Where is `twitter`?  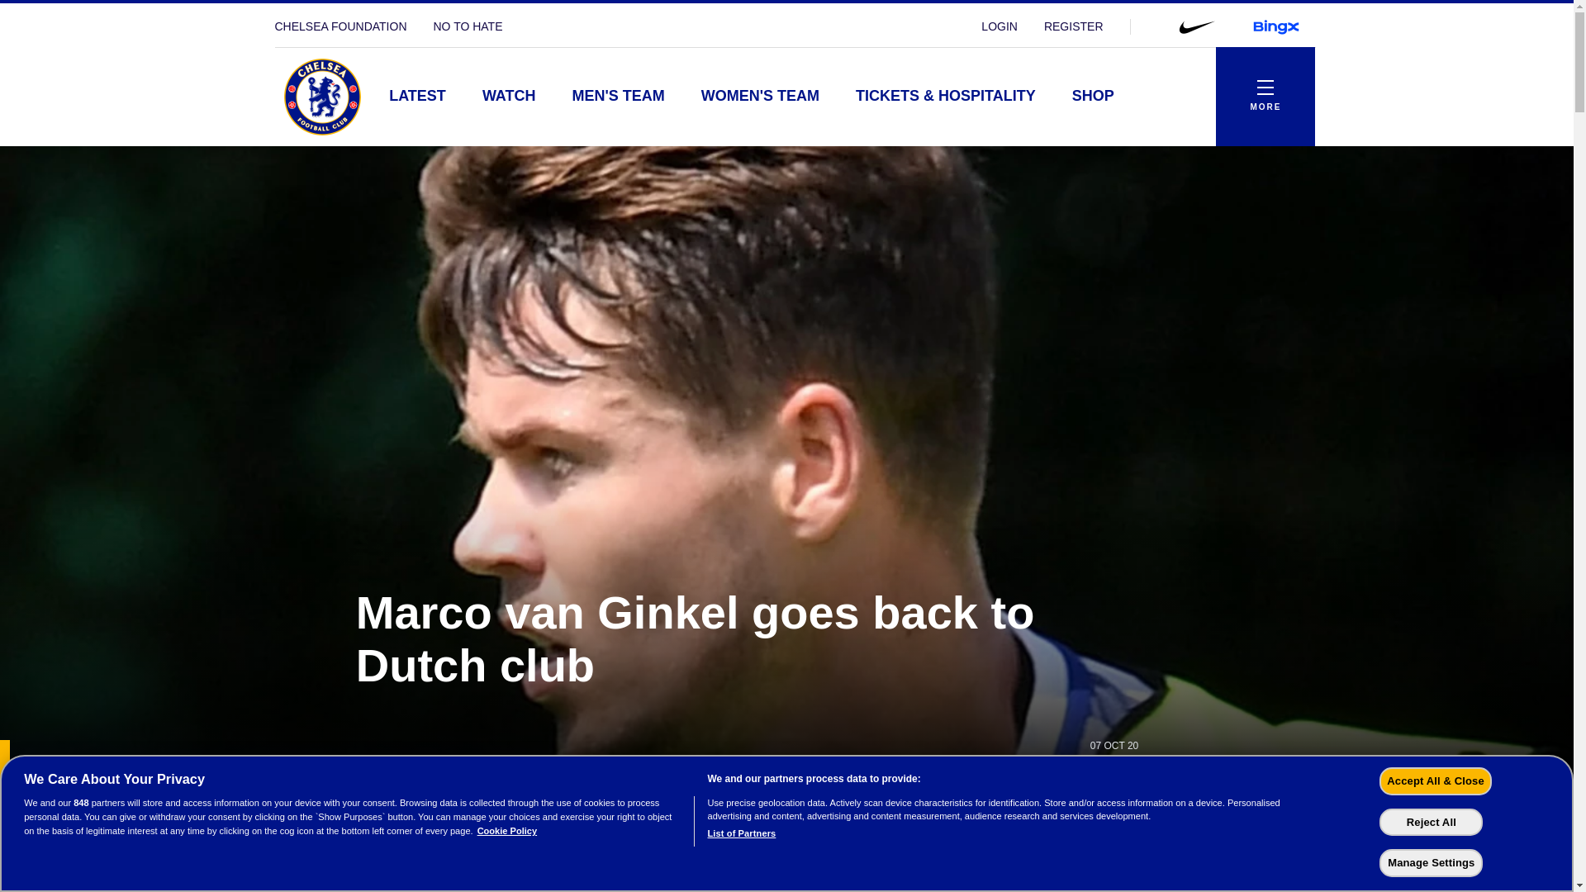 twitter is located at coordinates (1263, 796).